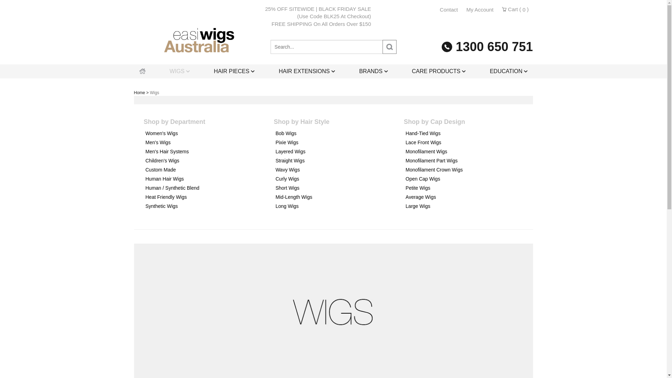 The image size is (672, 378). What do you see at coordinates (468, 133) in the screenshot?
I see `Hand-Tied Wigs` at bounding box center [468, 133].